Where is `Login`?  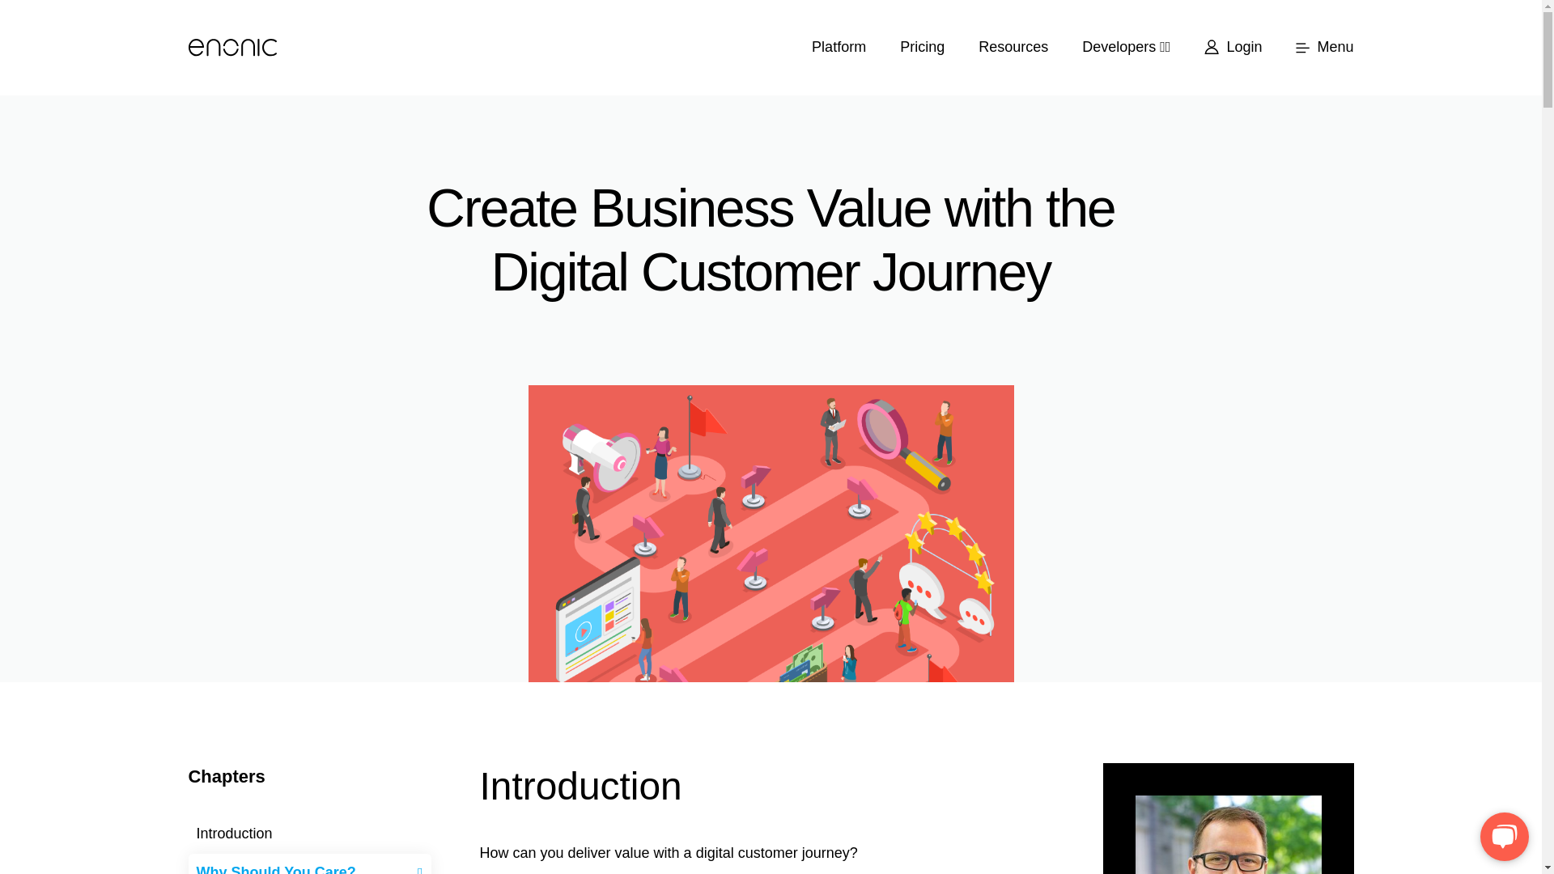
Login is located at coordinates (1233, 48).